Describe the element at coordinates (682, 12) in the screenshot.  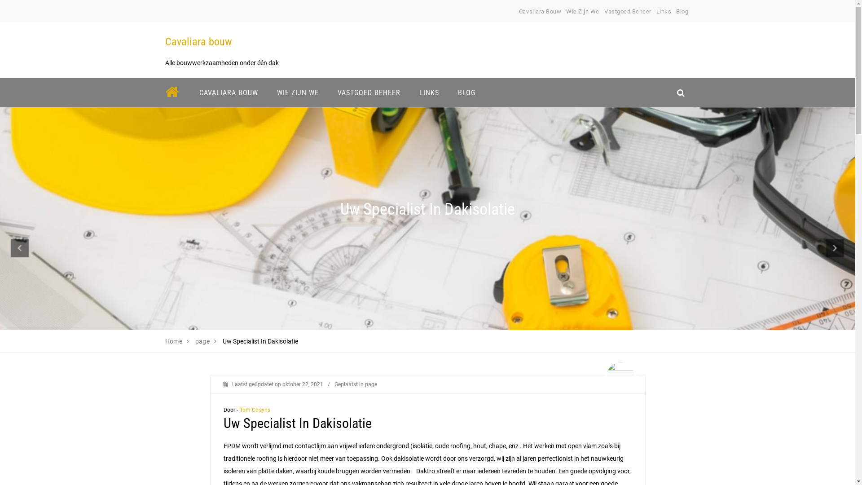
I see `Blog` at that location.